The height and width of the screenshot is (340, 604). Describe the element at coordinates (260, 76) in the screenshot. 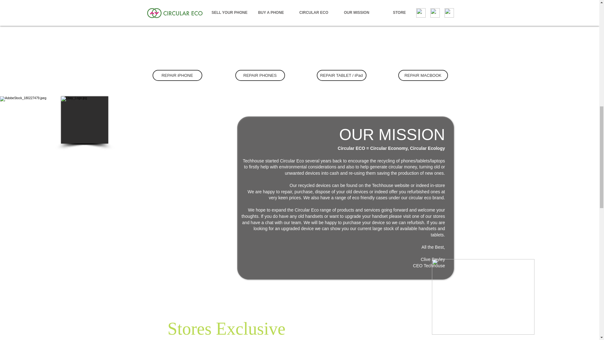

I see `REPAIR PHONES` at that location.